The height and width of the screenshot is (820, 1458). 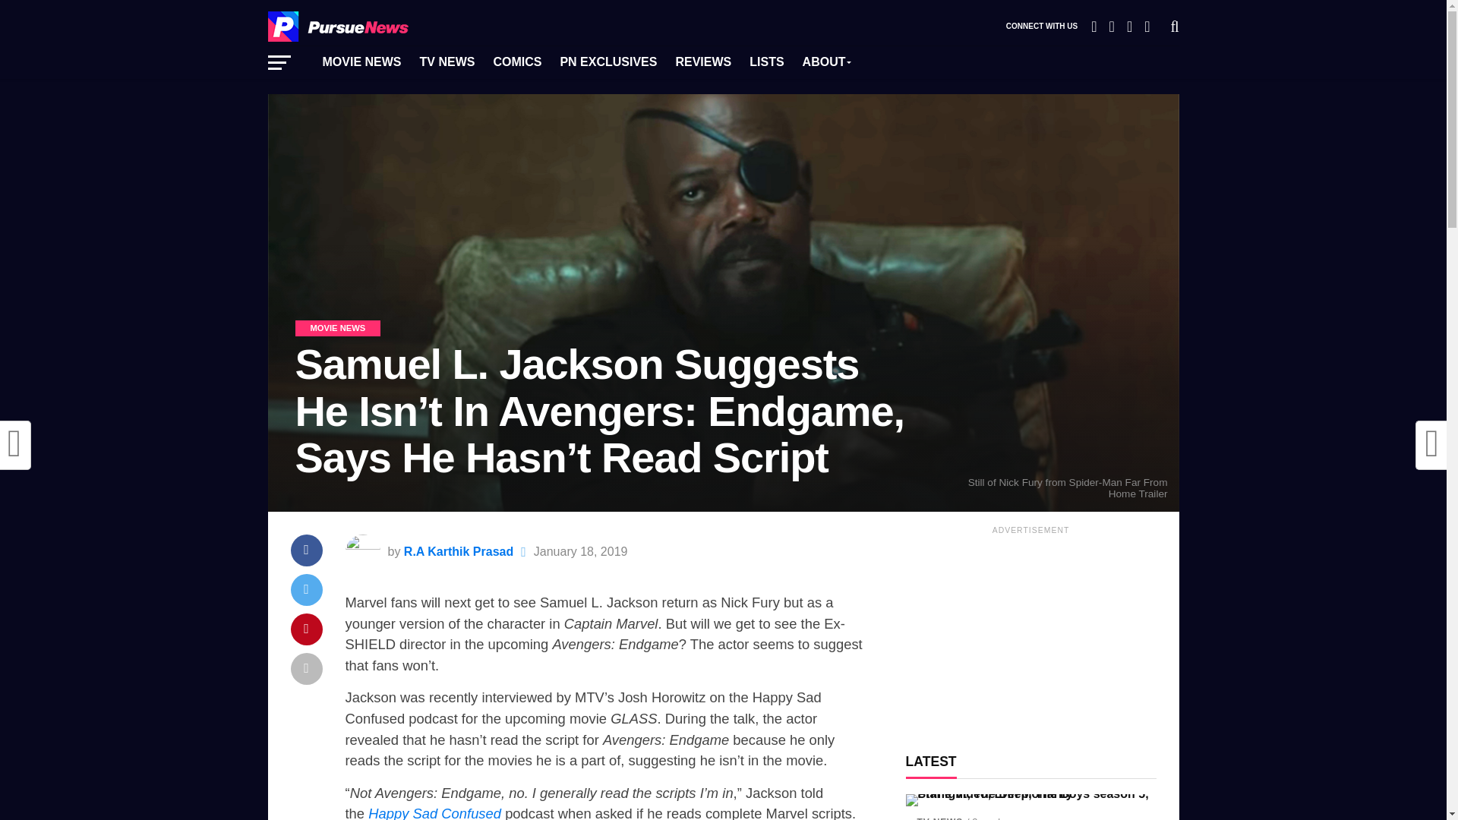 I want to click on TV NEWS, so click(x=447, y=62).